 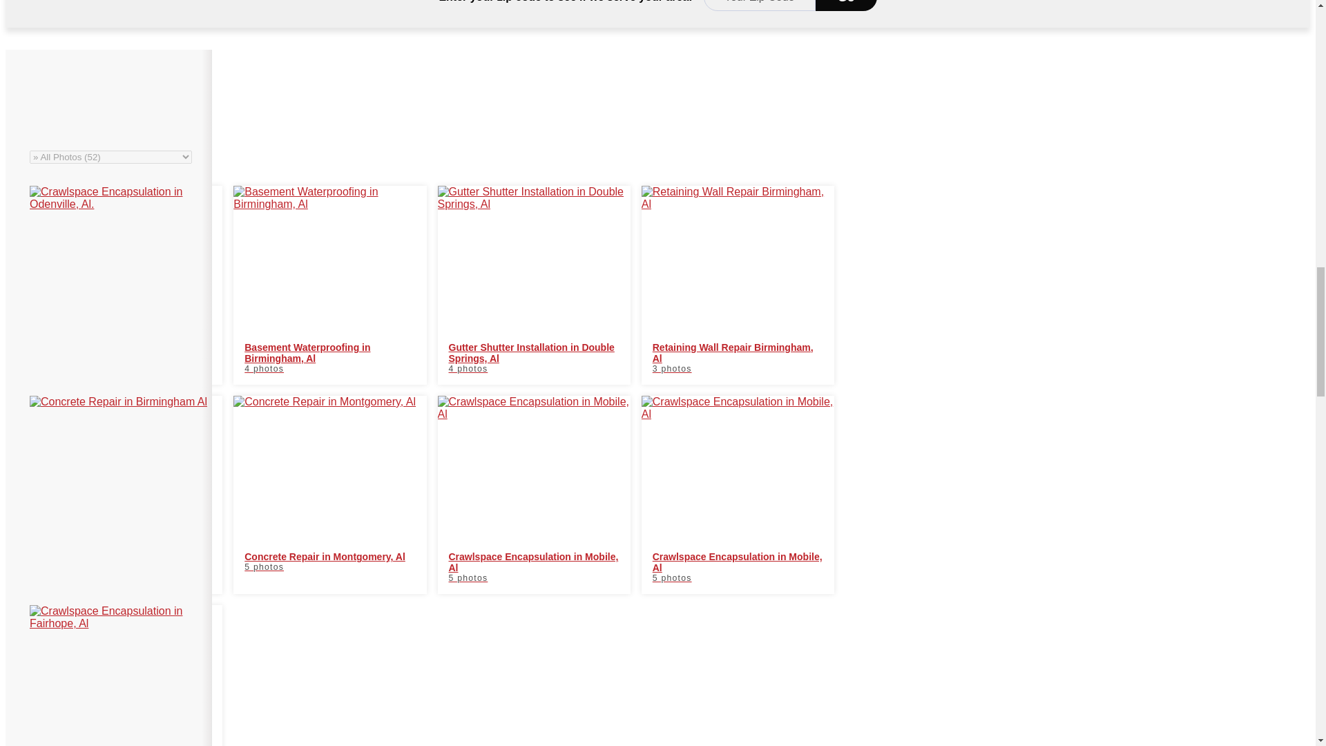 What do you see at coordinates (760, 6) in the screenshot?
I see `Please enter a valid ZIP code` at bounding box center [760, 6].